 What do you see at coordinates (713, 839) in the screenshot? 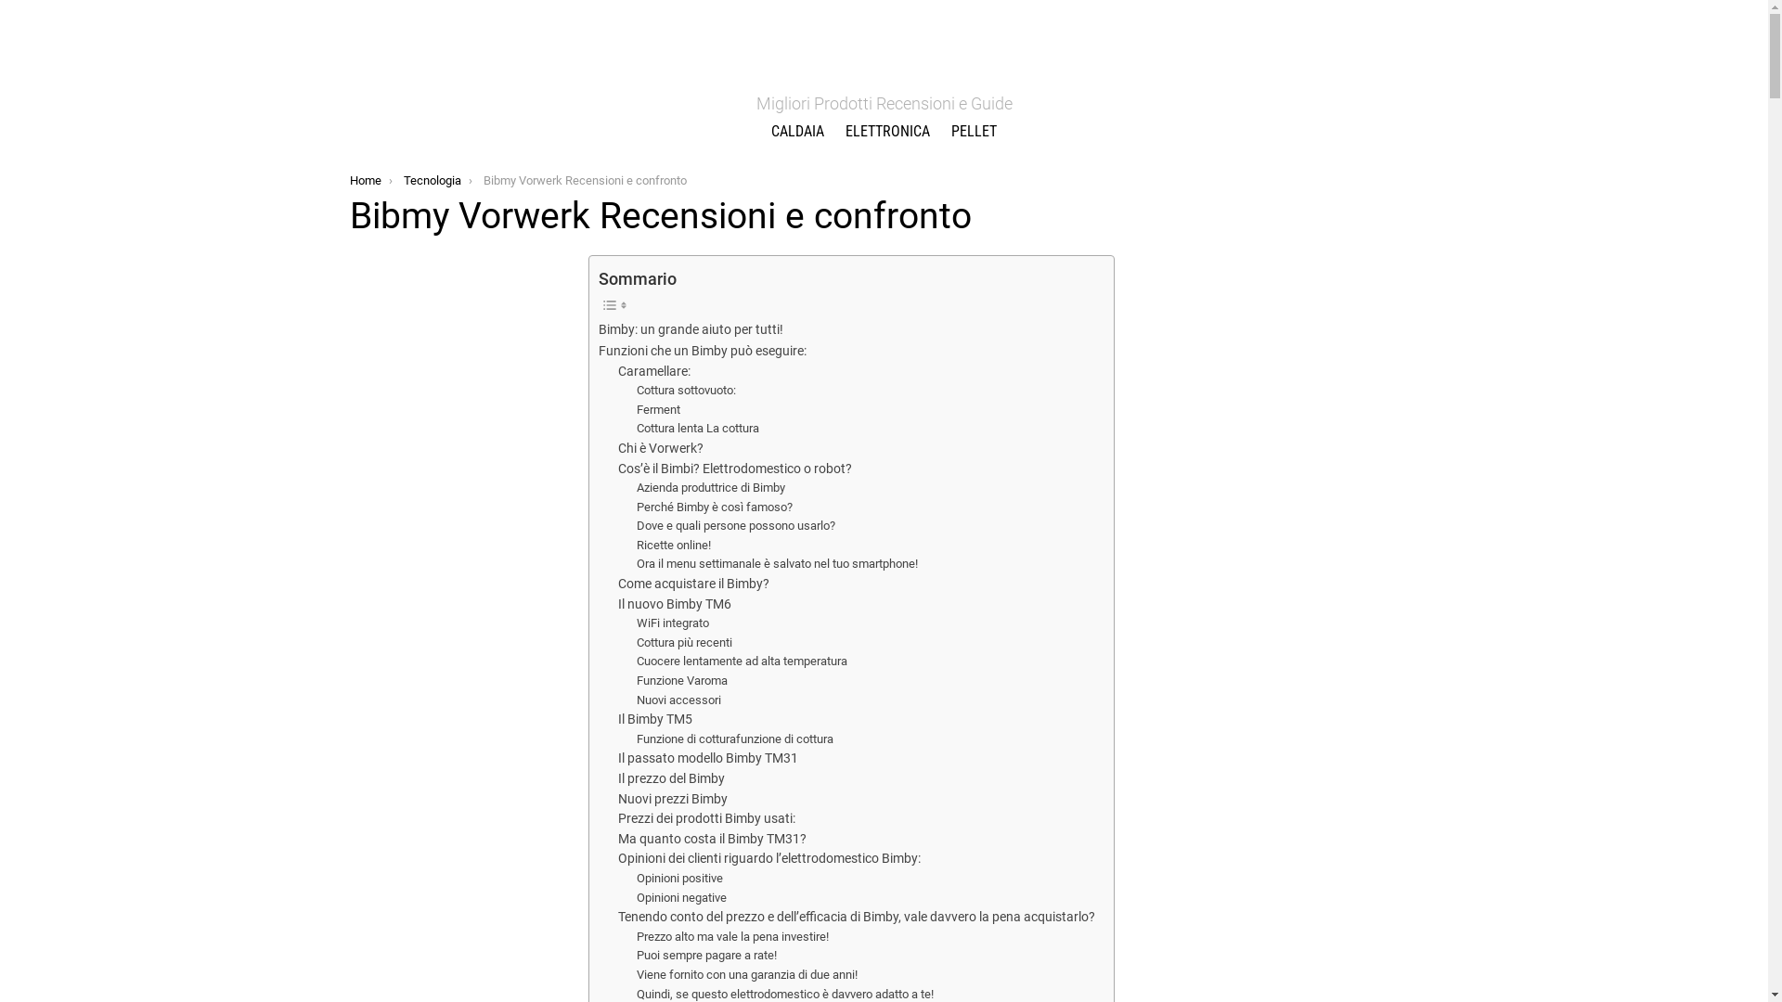
I see `Ma quanto costa il Bimby TM31?` at bounding box center [713, 839].